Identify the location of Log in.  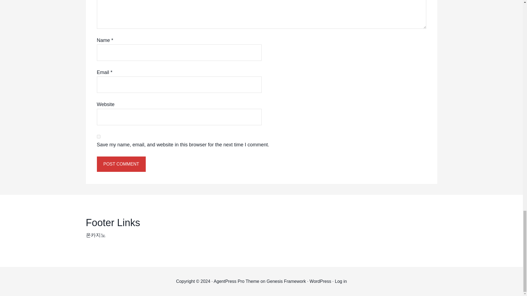
(341, 281).